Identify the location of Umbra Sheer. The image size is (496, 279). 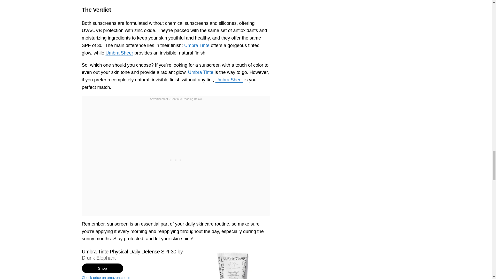
(229, 80).